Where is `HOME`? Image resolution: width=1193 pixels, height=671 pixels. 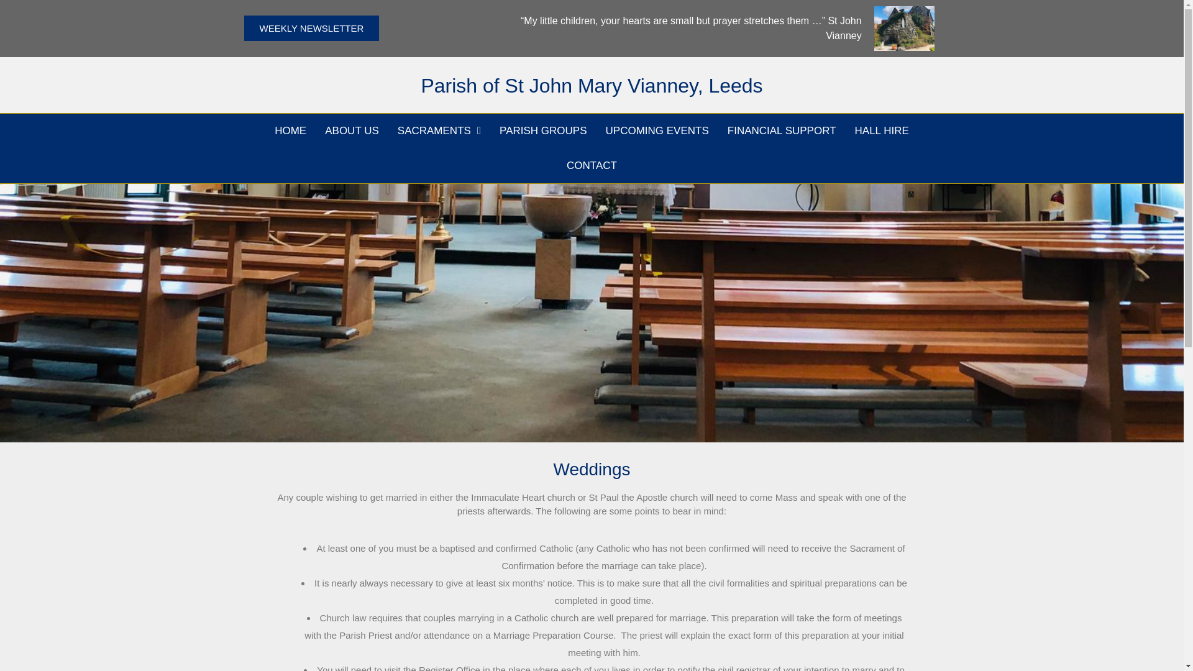 HOME is located at coordinates (290, 130).